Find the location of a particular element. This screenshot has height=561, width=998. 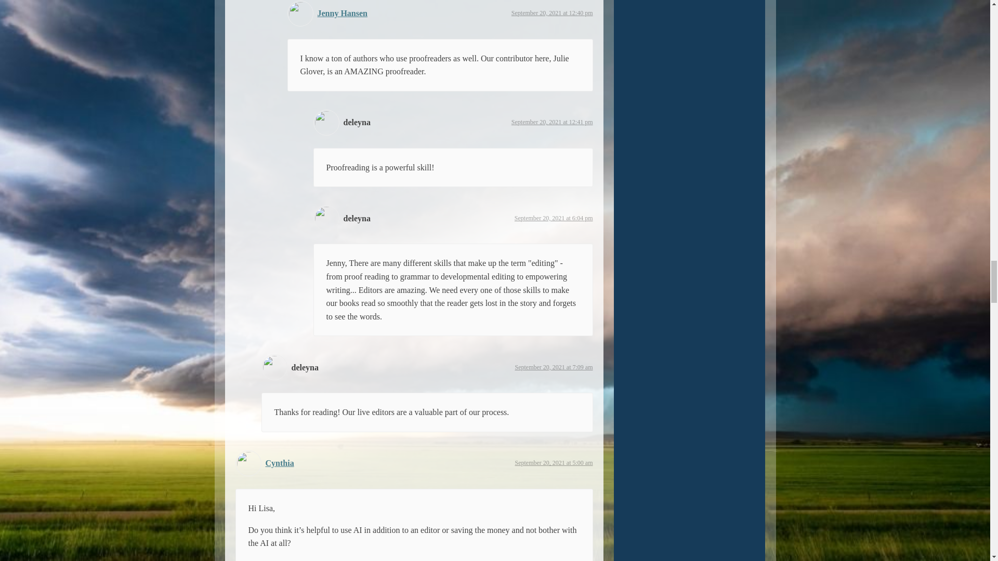

September 20, 2021 at 7:09 am is located at coordinates (554, 367).